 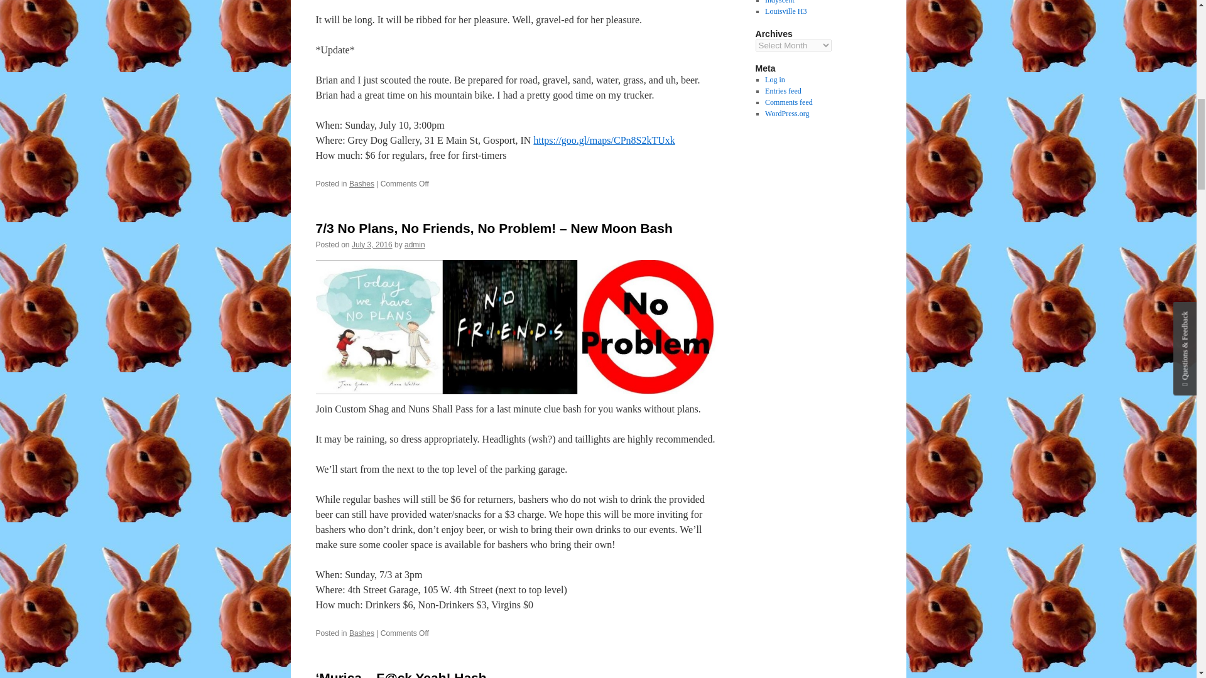 I want to click on July 3, 2016, so click(x=372, y=245).